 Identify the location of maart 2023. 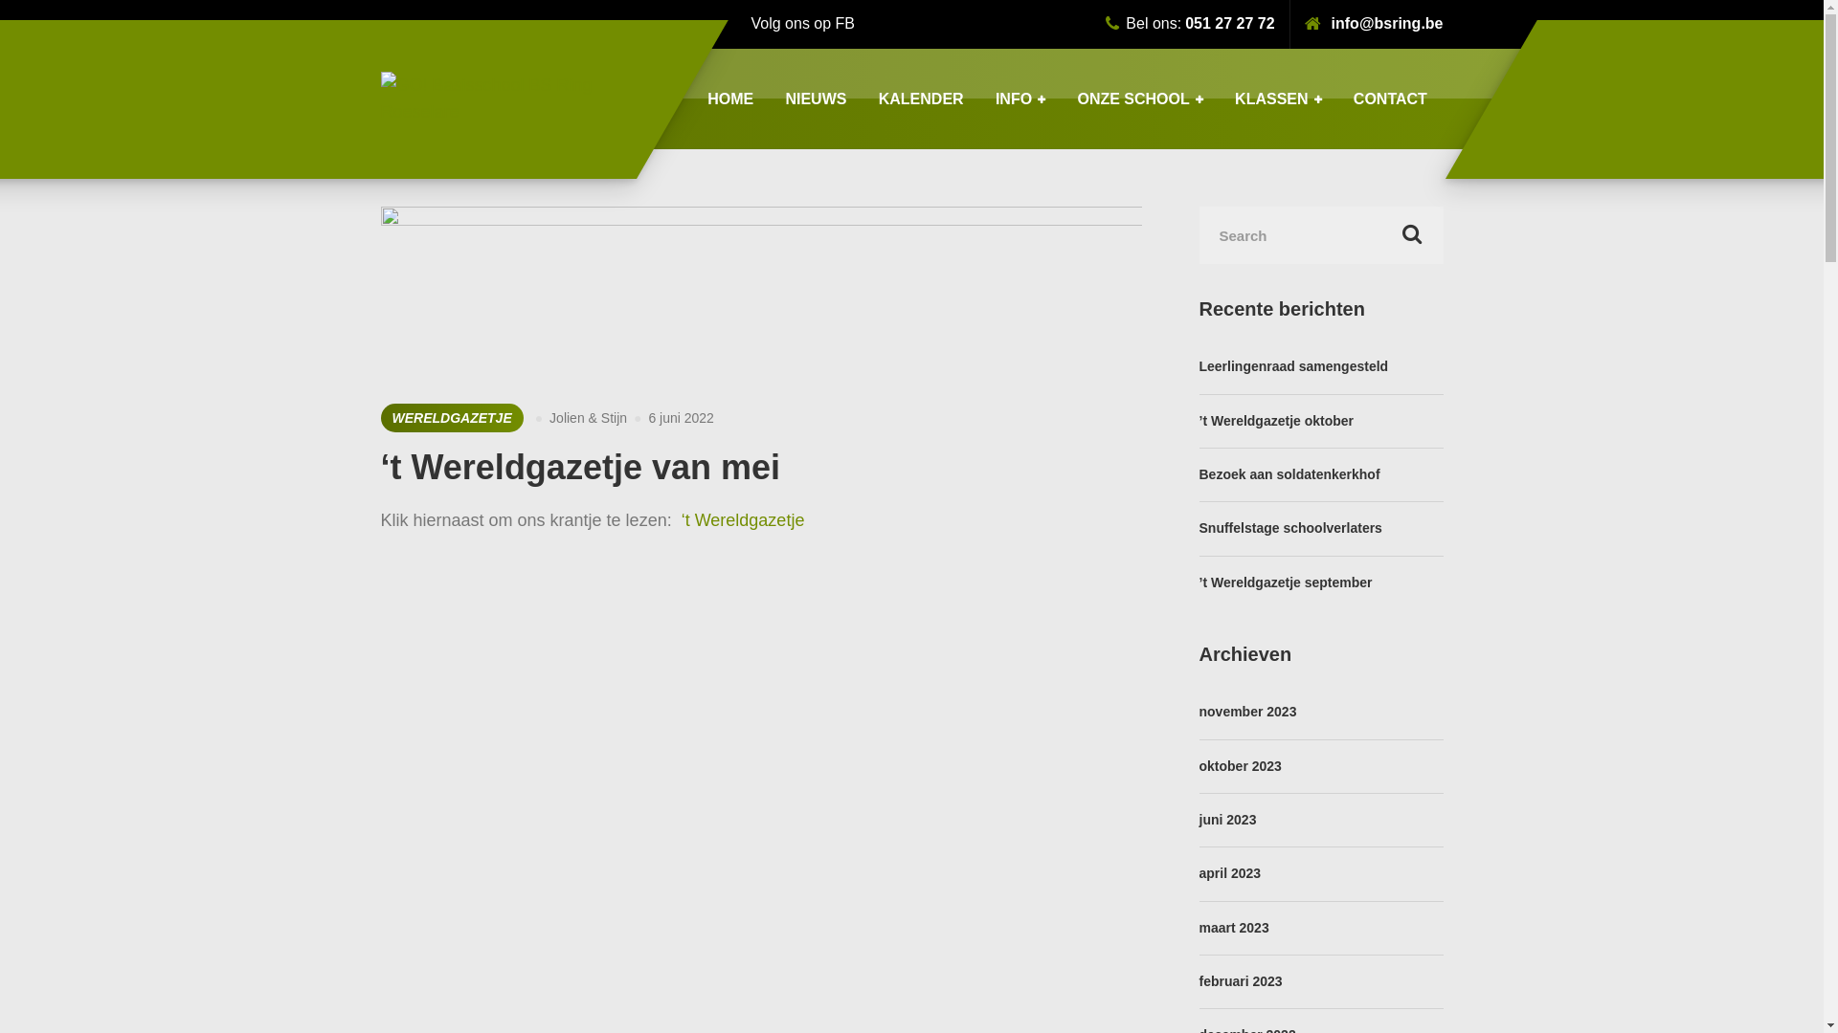
(1233, 928).